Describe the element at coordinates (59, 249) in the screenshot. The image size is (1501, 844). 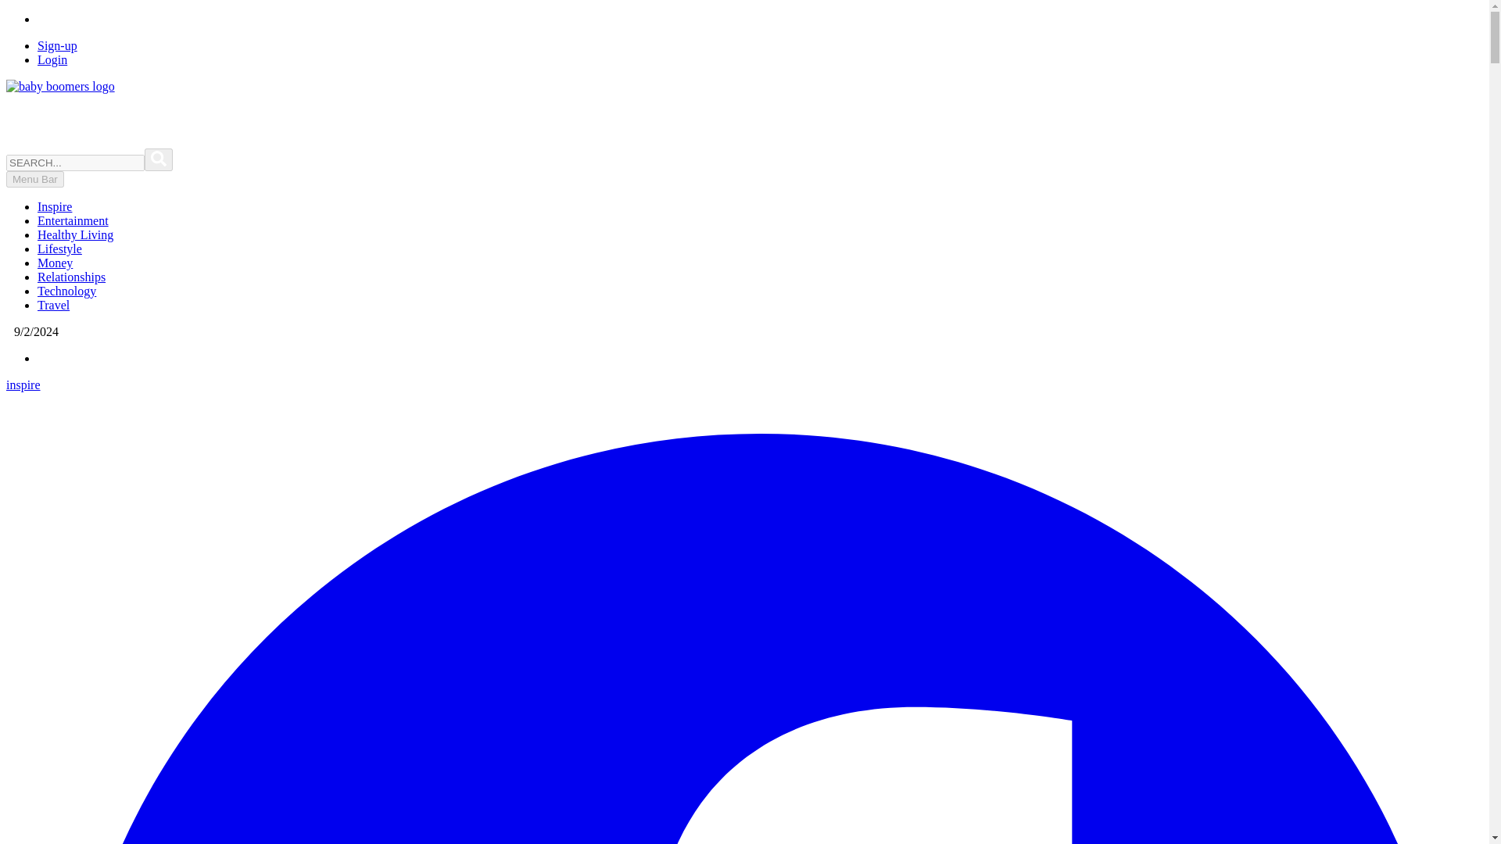
I see `Lifestyle` at that location.